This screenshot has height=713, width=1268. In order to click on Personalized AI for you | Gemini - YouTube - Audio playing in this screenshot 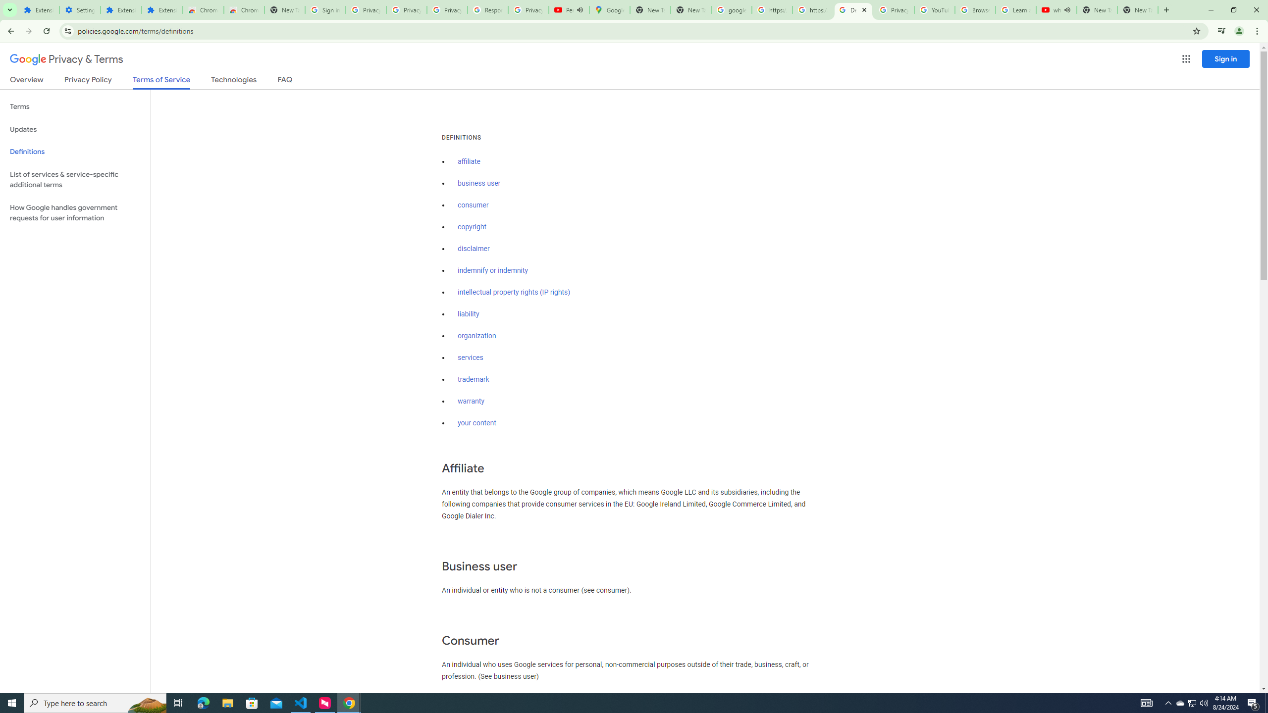, I will do `click(569, 10)`.